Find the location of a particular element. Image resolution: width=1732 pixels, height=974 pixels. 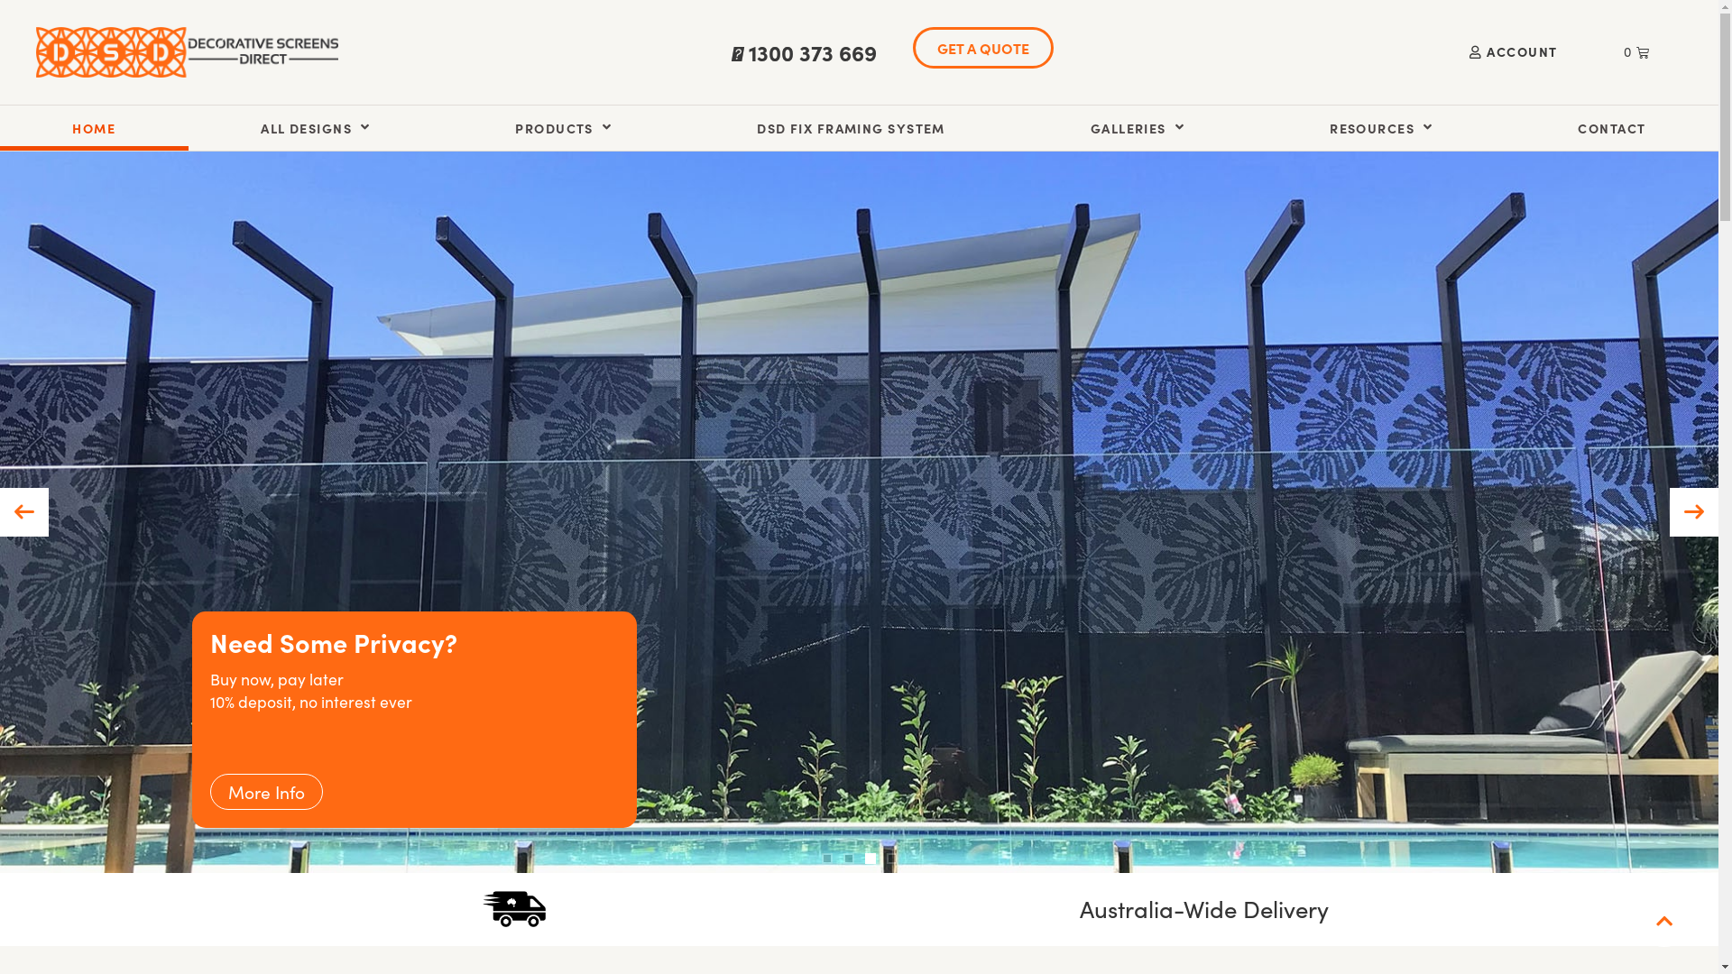

CONTACT is located at coordinates (1612, 127).